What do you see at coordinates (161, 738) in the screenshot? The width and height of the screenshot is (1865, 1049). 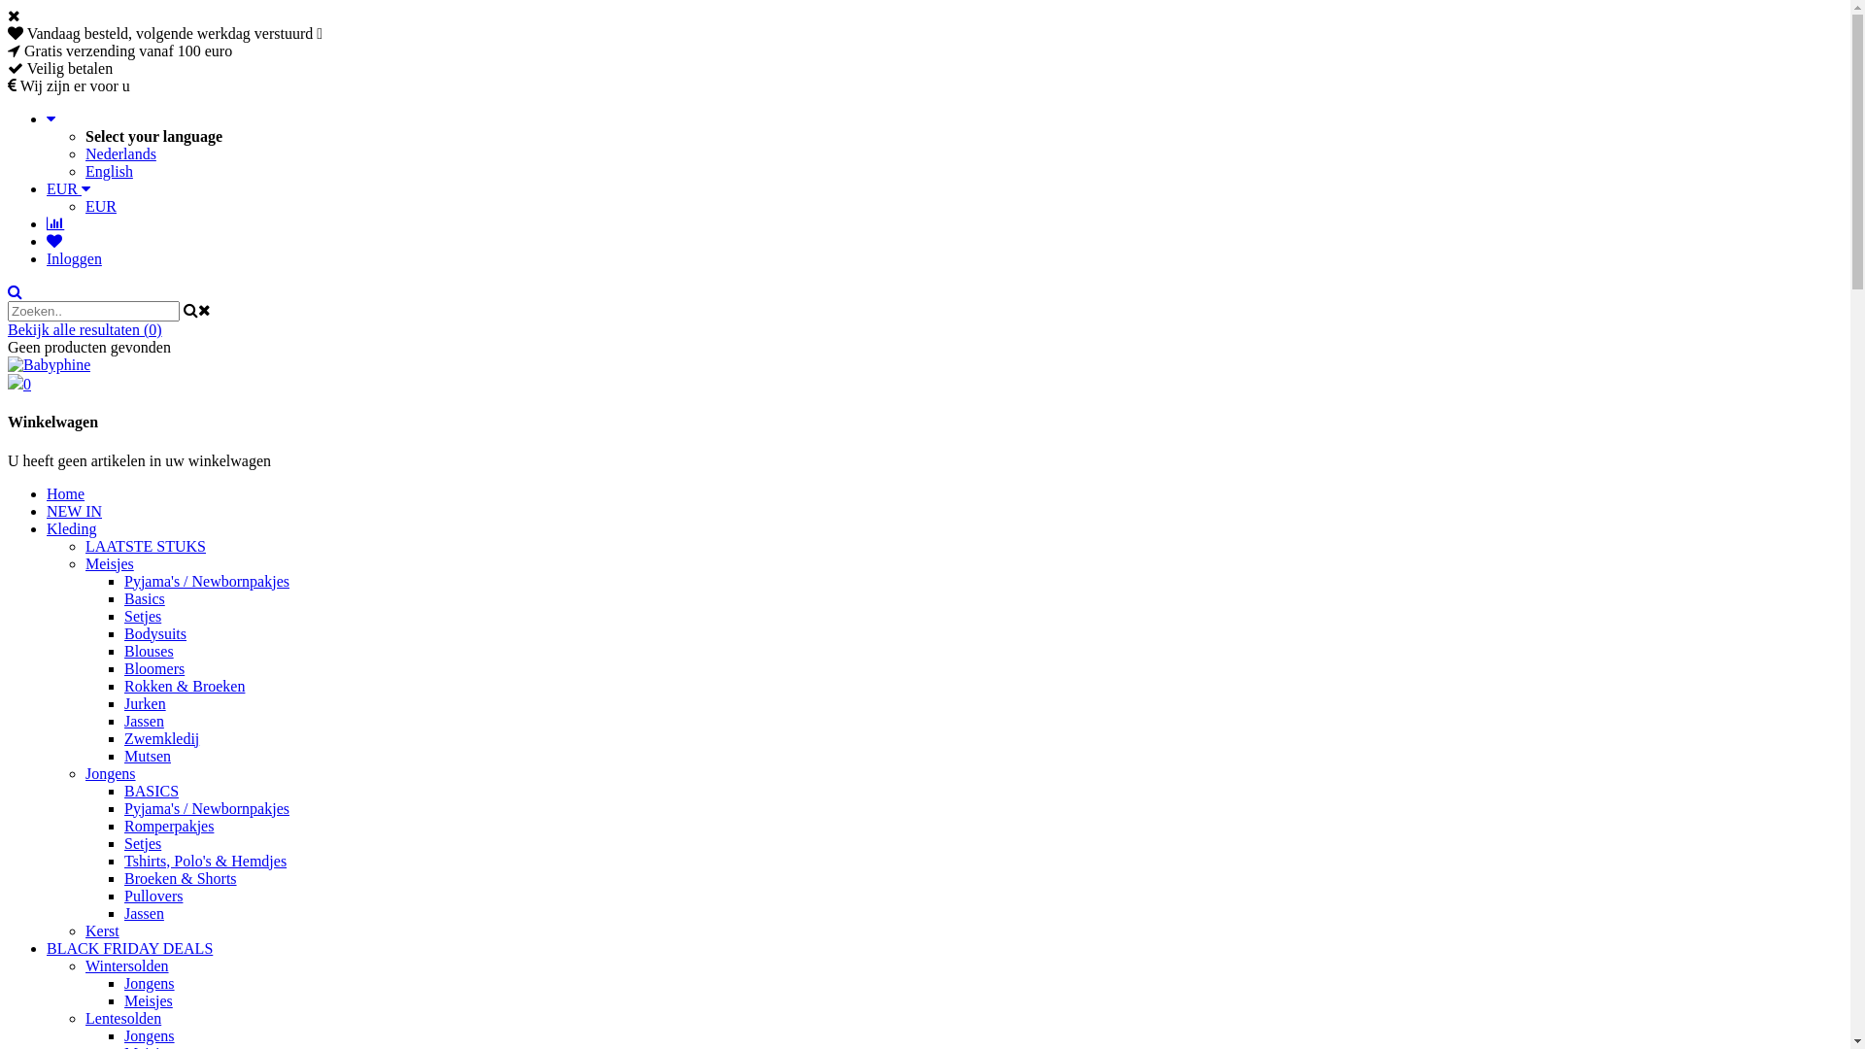 I see `Zwemkledij` at bounding box center [161, 738].